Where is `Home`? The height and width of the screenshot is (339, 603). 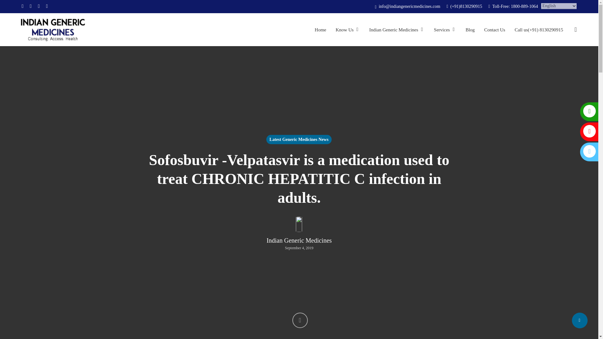 Home is located at coordinates (320, 30).